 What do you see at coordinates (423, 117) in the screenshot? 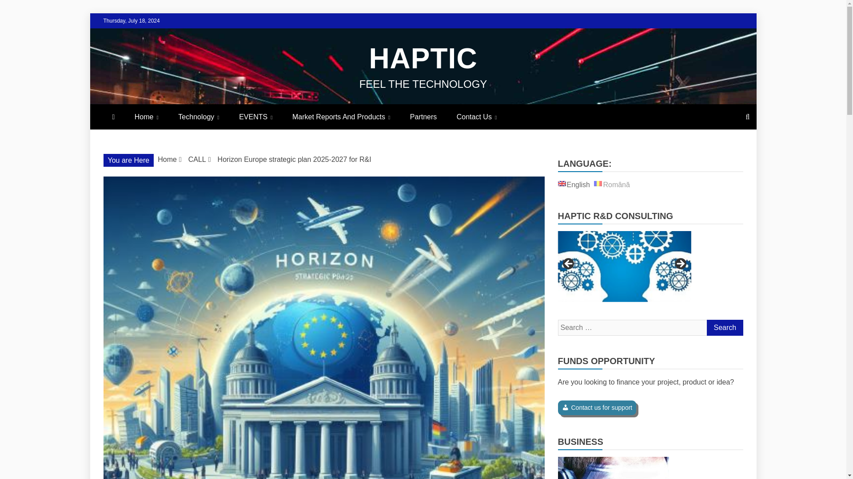
I see `Partners` at bounding box center [423, 117].